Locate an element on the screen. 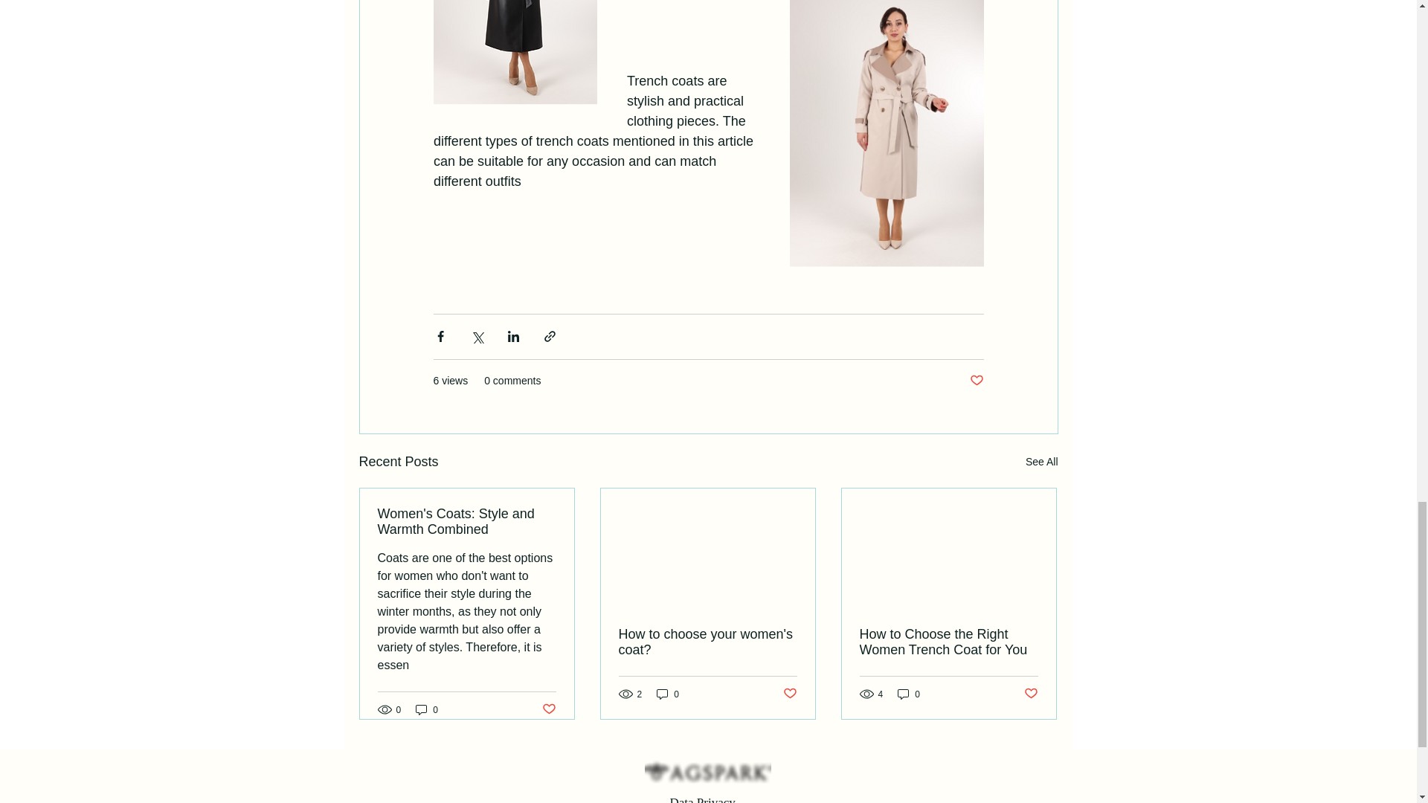 This screenshot has width=1428, height=803. How to choose your women's coat? is located at coordinates (707, 642).